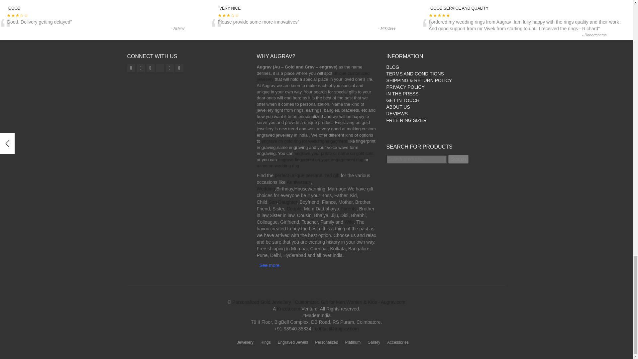 The width and height of the screenshot is (638, 359). What do you see at coordinates (150, 68) in the screenshot?
I see `Twitter` at bounding box center [150, 68].